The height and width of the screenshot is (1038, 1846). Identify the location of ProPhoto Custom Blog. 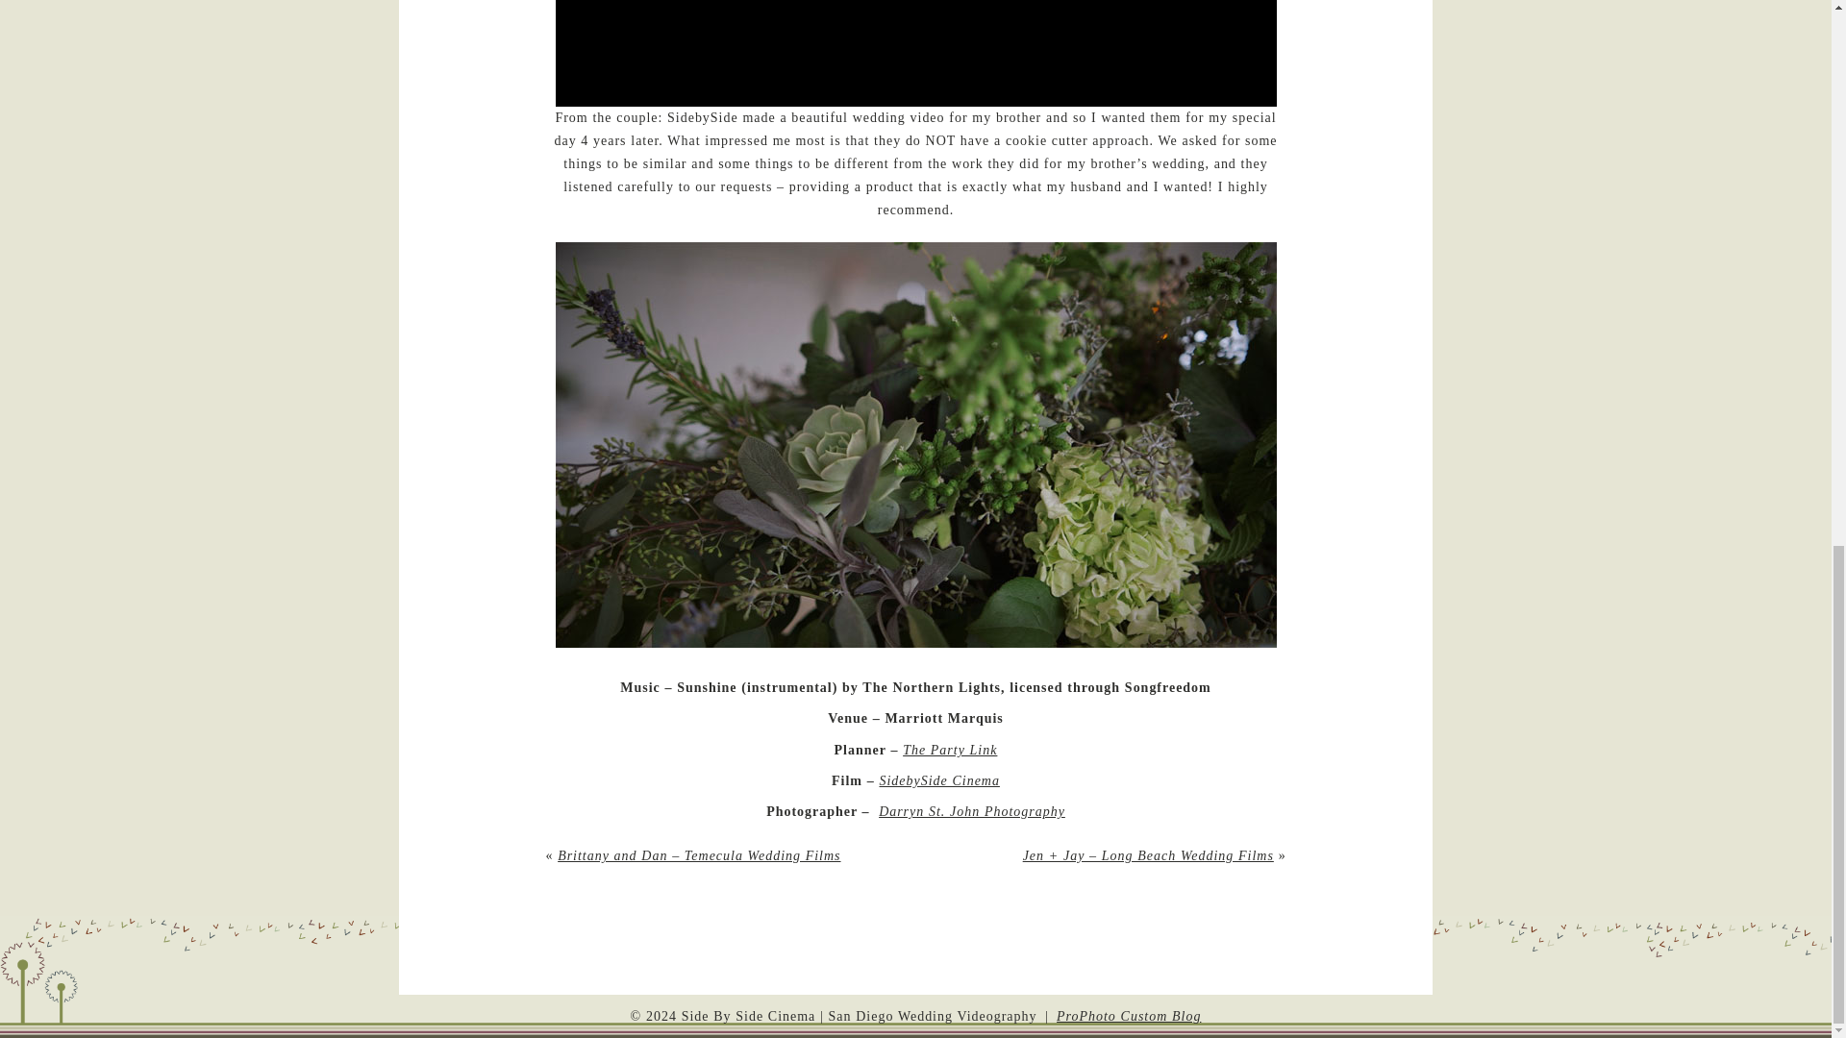
(1129, 1015).